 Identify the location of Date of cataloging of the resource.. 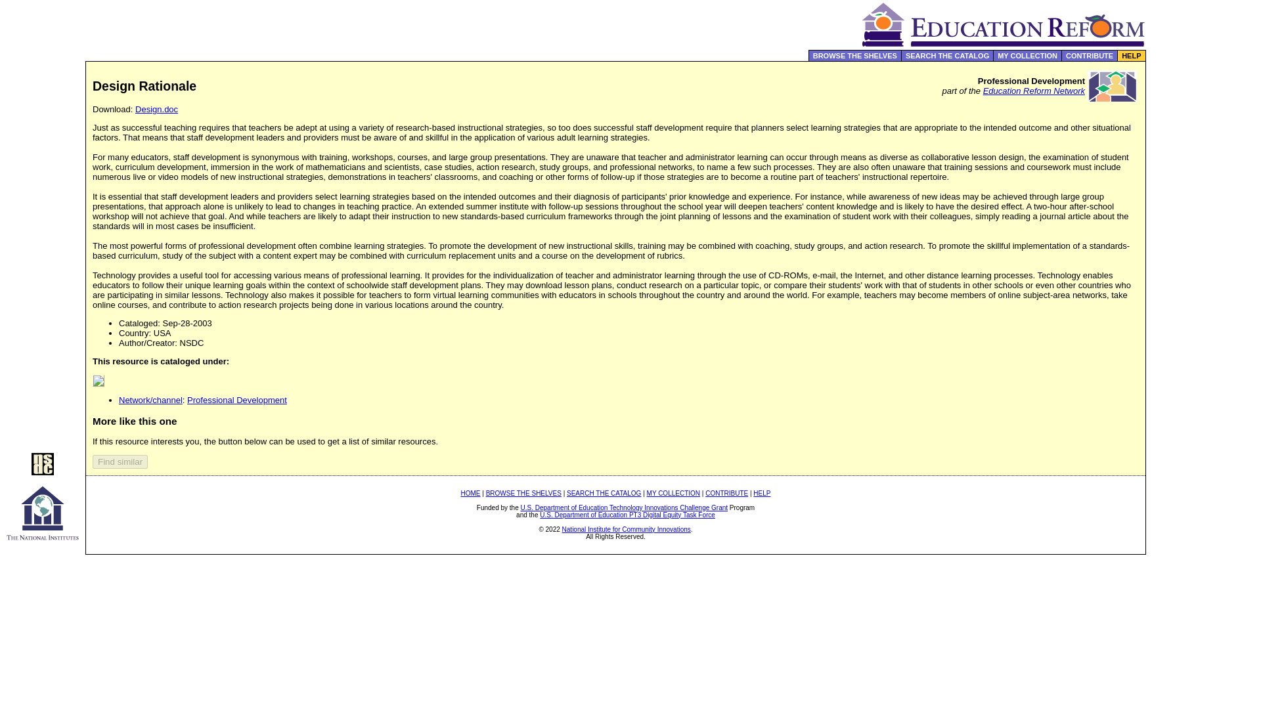
(138, 323).